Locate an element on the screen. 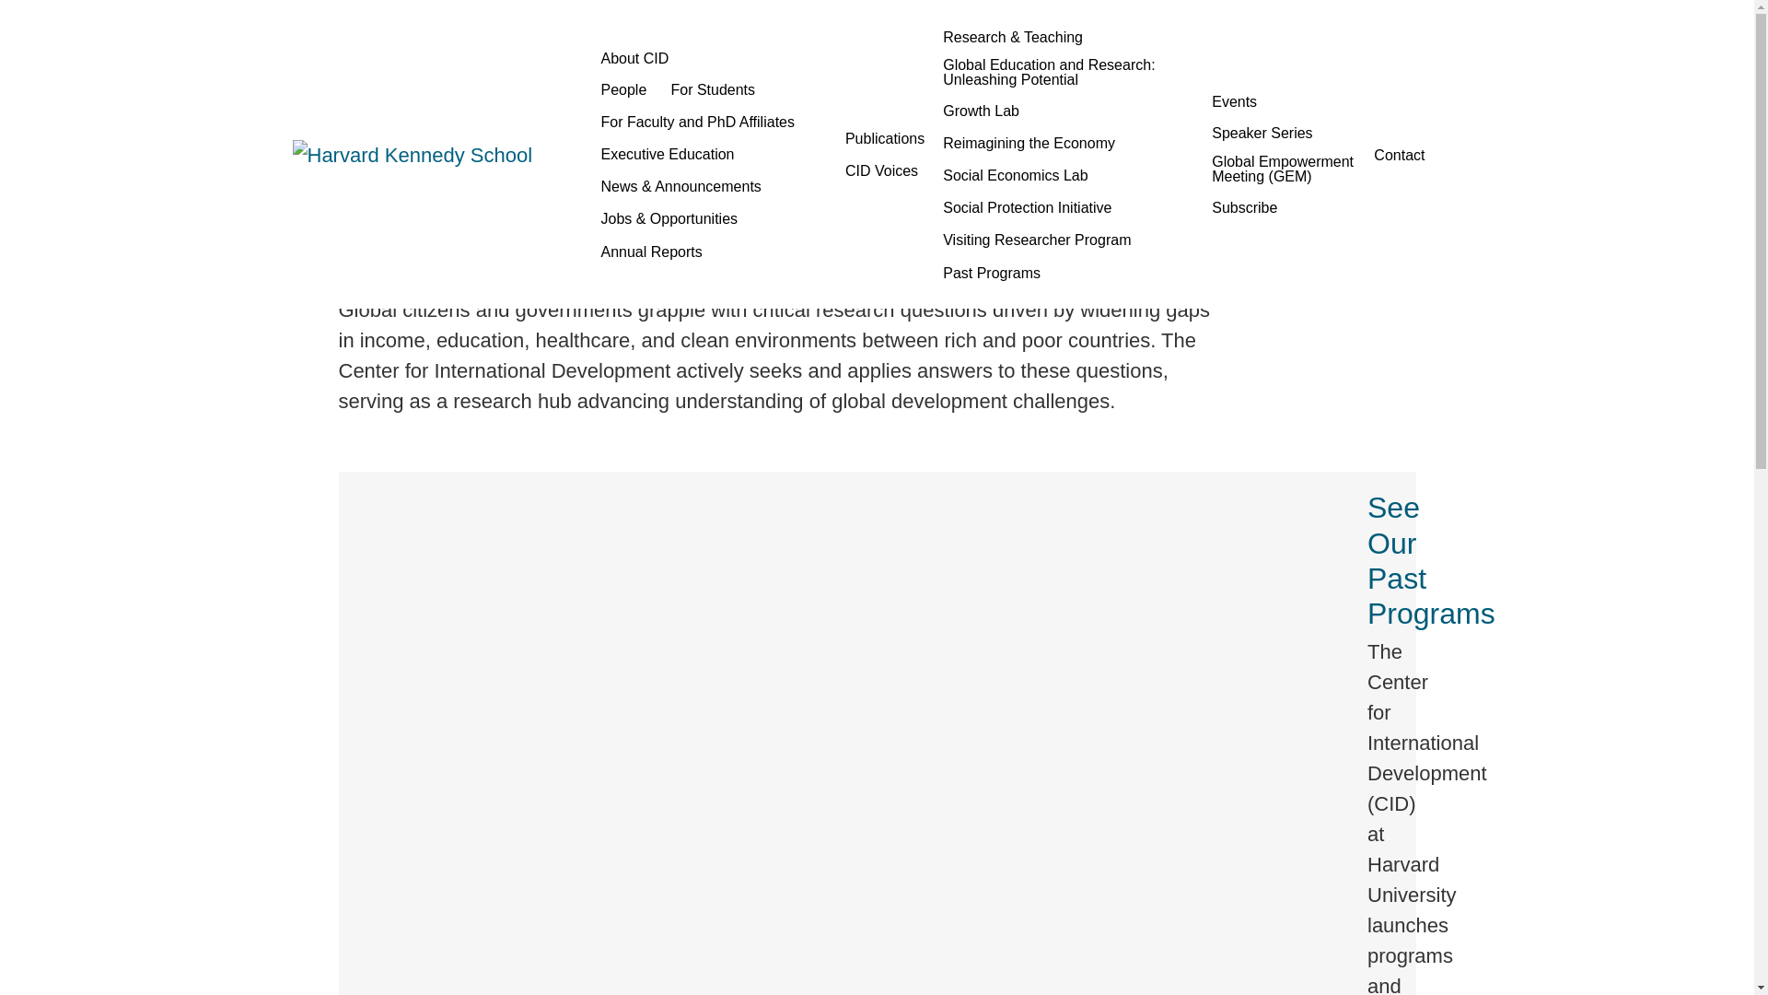 This screenshot has width=1768, height=995. CID Voices is located at coordinates (881, 170).